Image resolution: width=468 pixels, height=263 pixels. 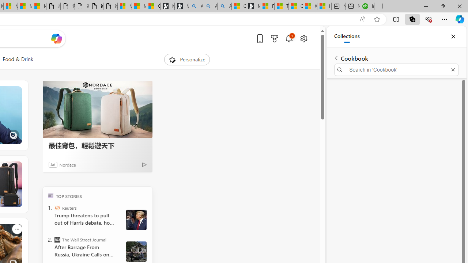 I want to click on Browser essentials, so click(x=429, y=19).